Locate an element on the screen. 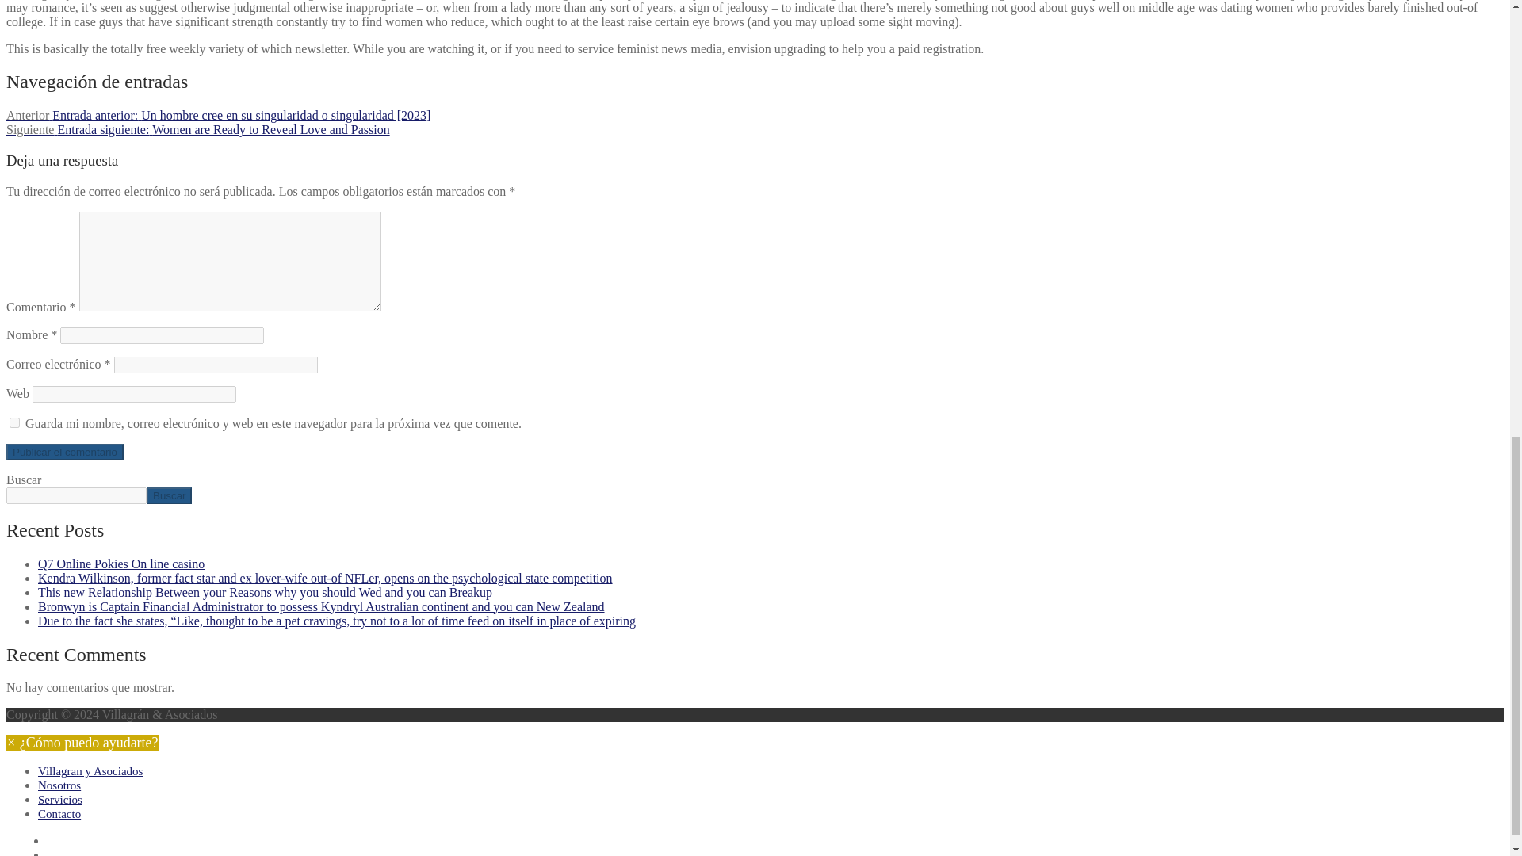  yes is located at coordinates (14, 423).